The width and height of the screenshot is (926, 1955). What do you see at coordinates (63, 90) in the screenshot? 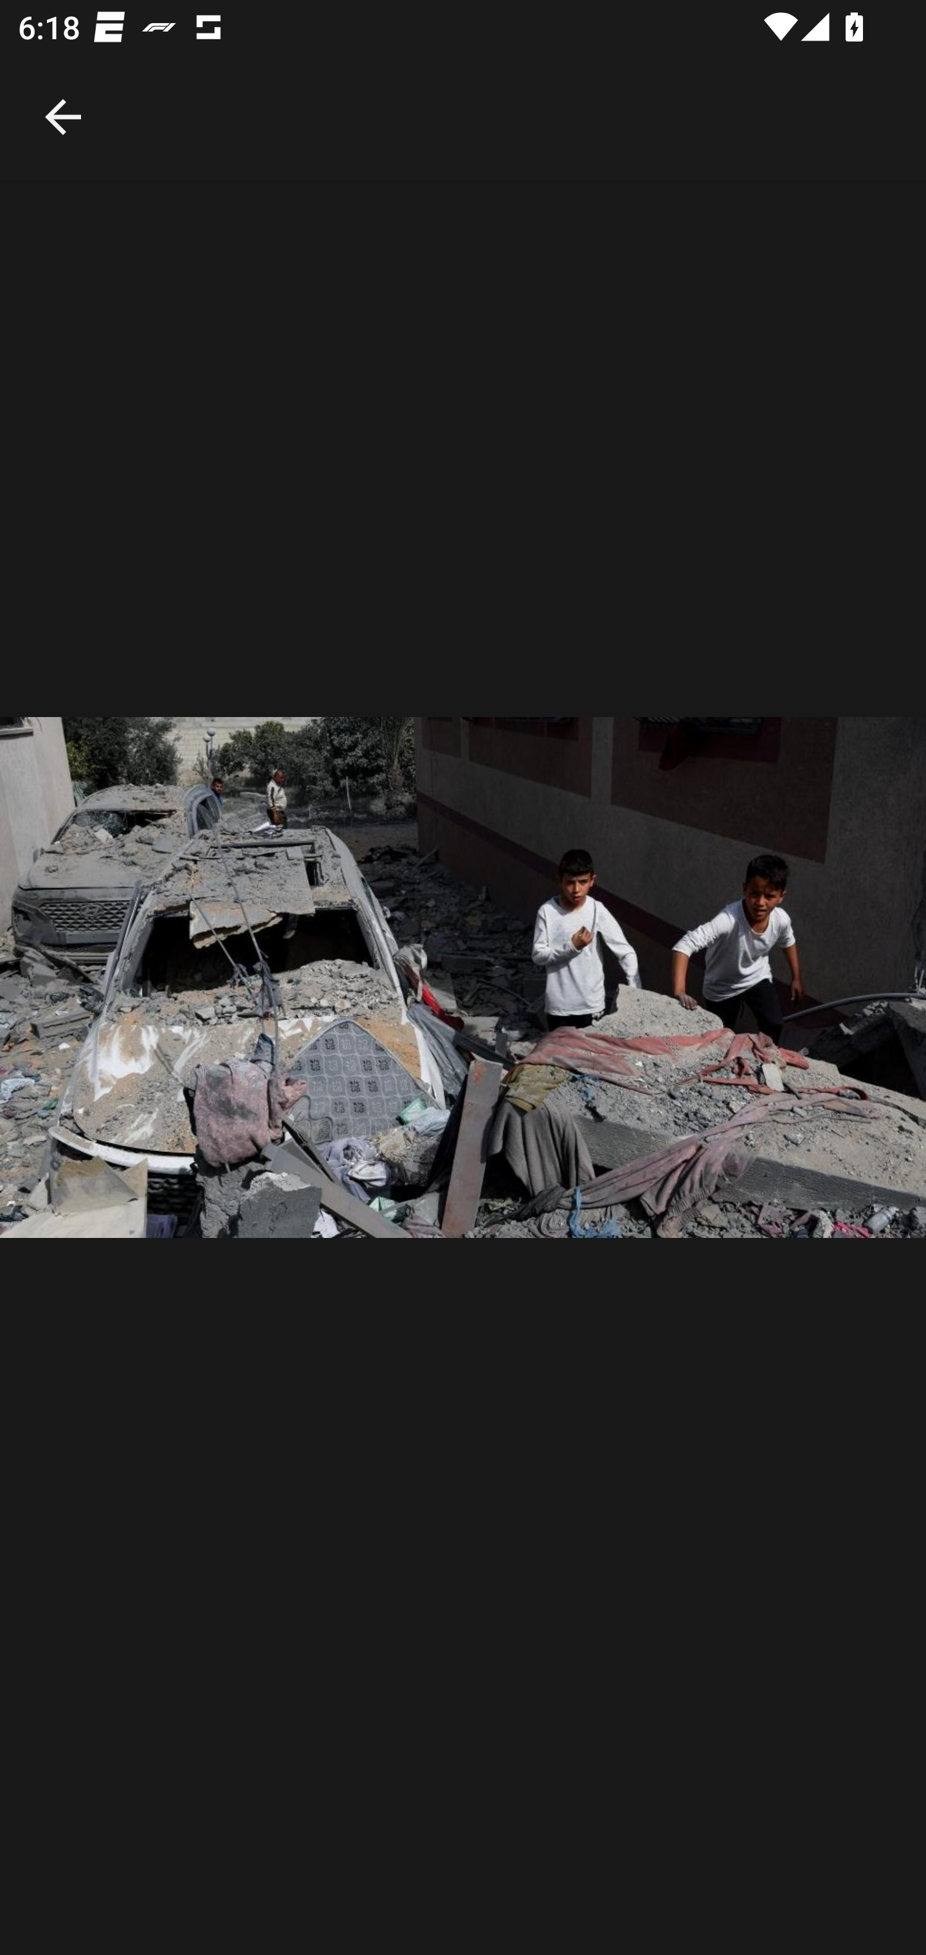
I see `Back` at bounding box center [63, 90].